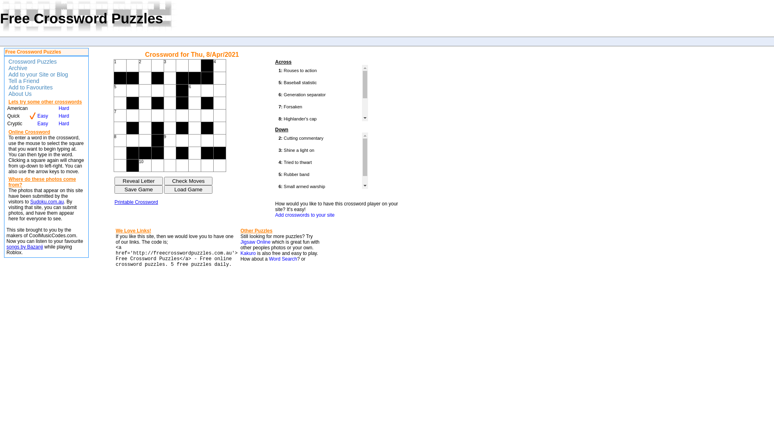 The width and height of the screenshot is (774, 435). Describe the element at coordinates (31, 62) in the screenshot. I see `Crossword Puzzles` at that location.